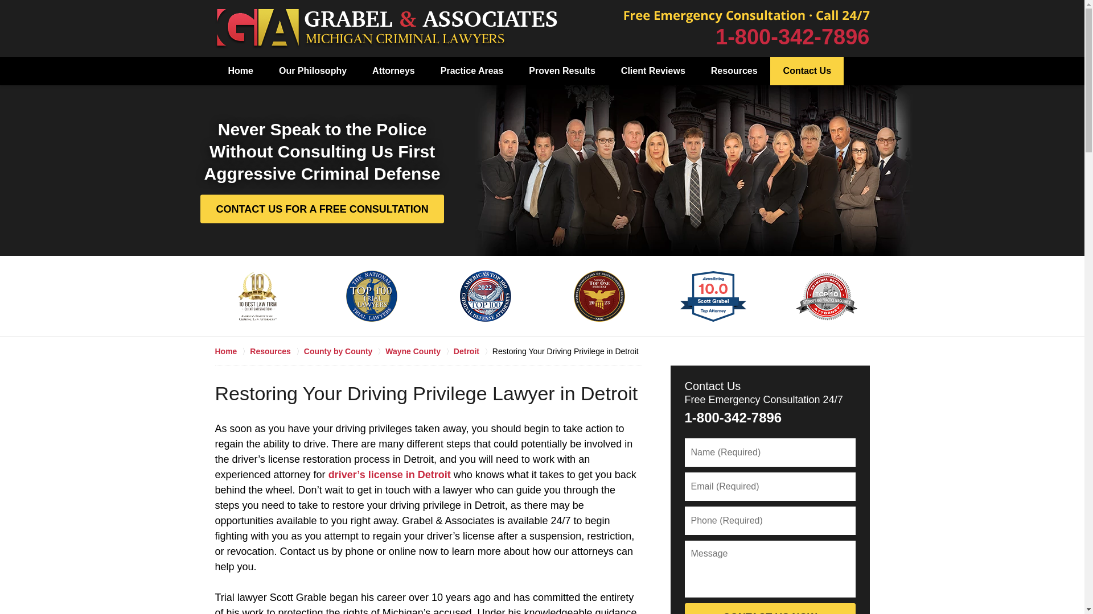 This screenshot has width=1093, height=614. I want to click on CONTACT US FOR A FREE CONSULTATION, so click(322, 209).